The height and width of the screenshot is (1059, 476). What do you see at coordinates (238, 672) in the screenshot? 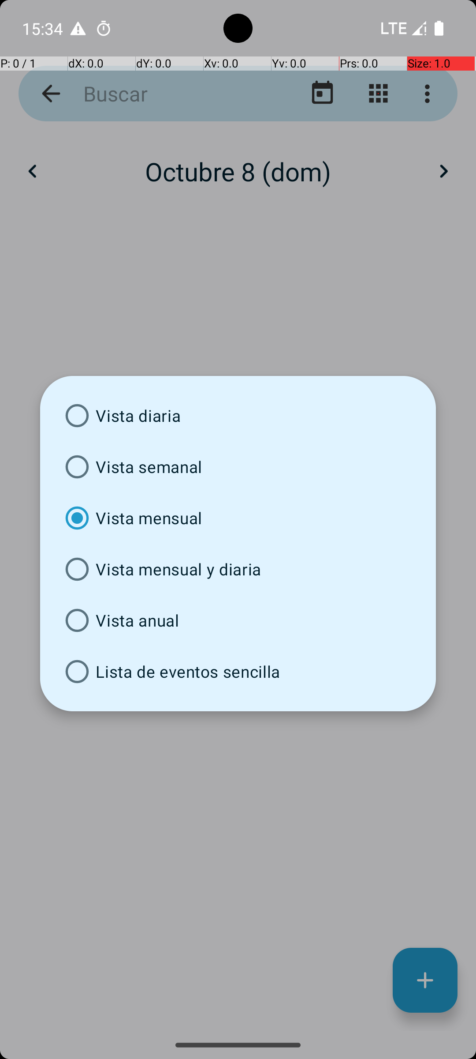
I see `Lista de eventos sencilla` at bounding box center [238, 672].